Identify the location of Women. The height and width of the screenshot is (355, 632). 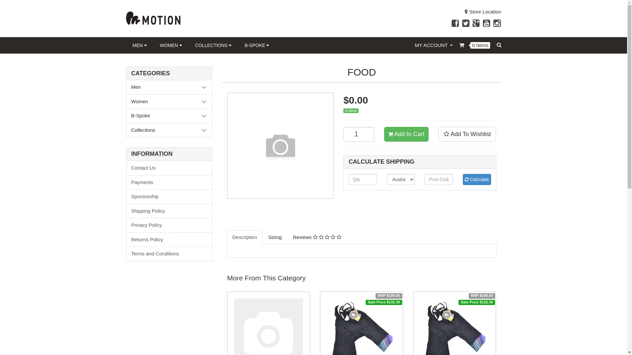
(169, 102).